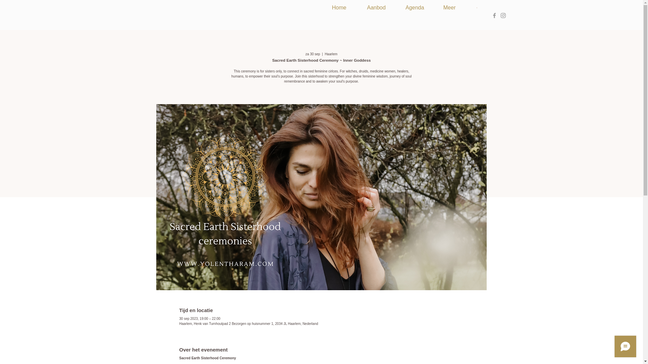 The width and height of the screenshot is (648, 364). What do you see at coordinates (346, 7) in the screenshot?
I see `Home` at bounding box center [346, 7].